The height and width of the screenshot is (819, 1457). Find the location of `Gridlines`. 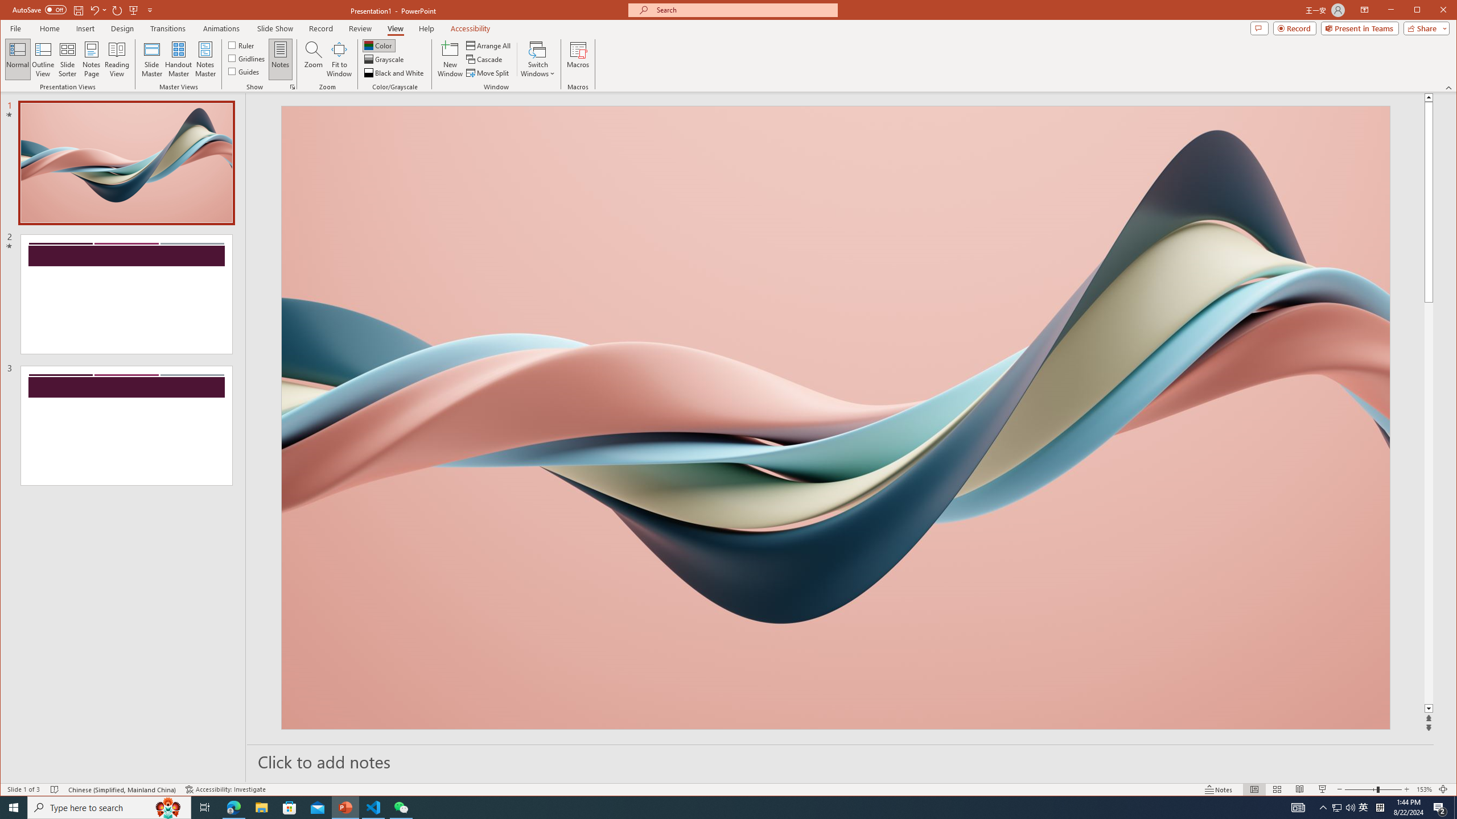

Gridlines is located at coordinates (247, 58).